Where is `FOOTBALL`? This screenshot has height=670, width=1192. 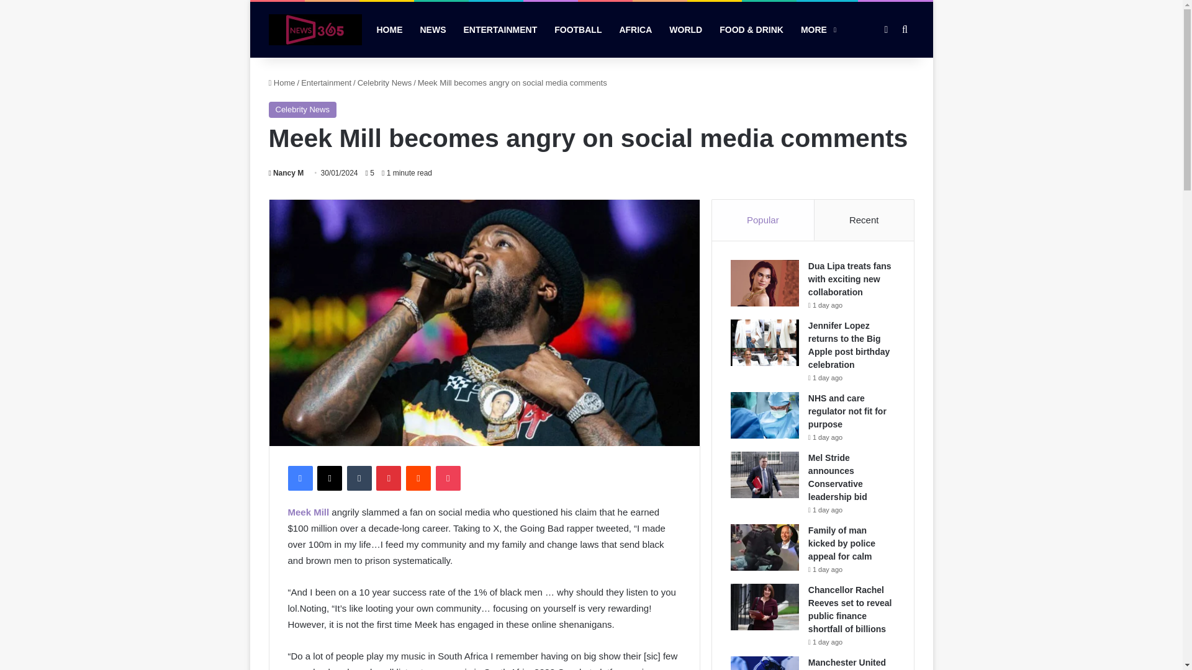
FOOTBALL is located at coordinates (578, 30).